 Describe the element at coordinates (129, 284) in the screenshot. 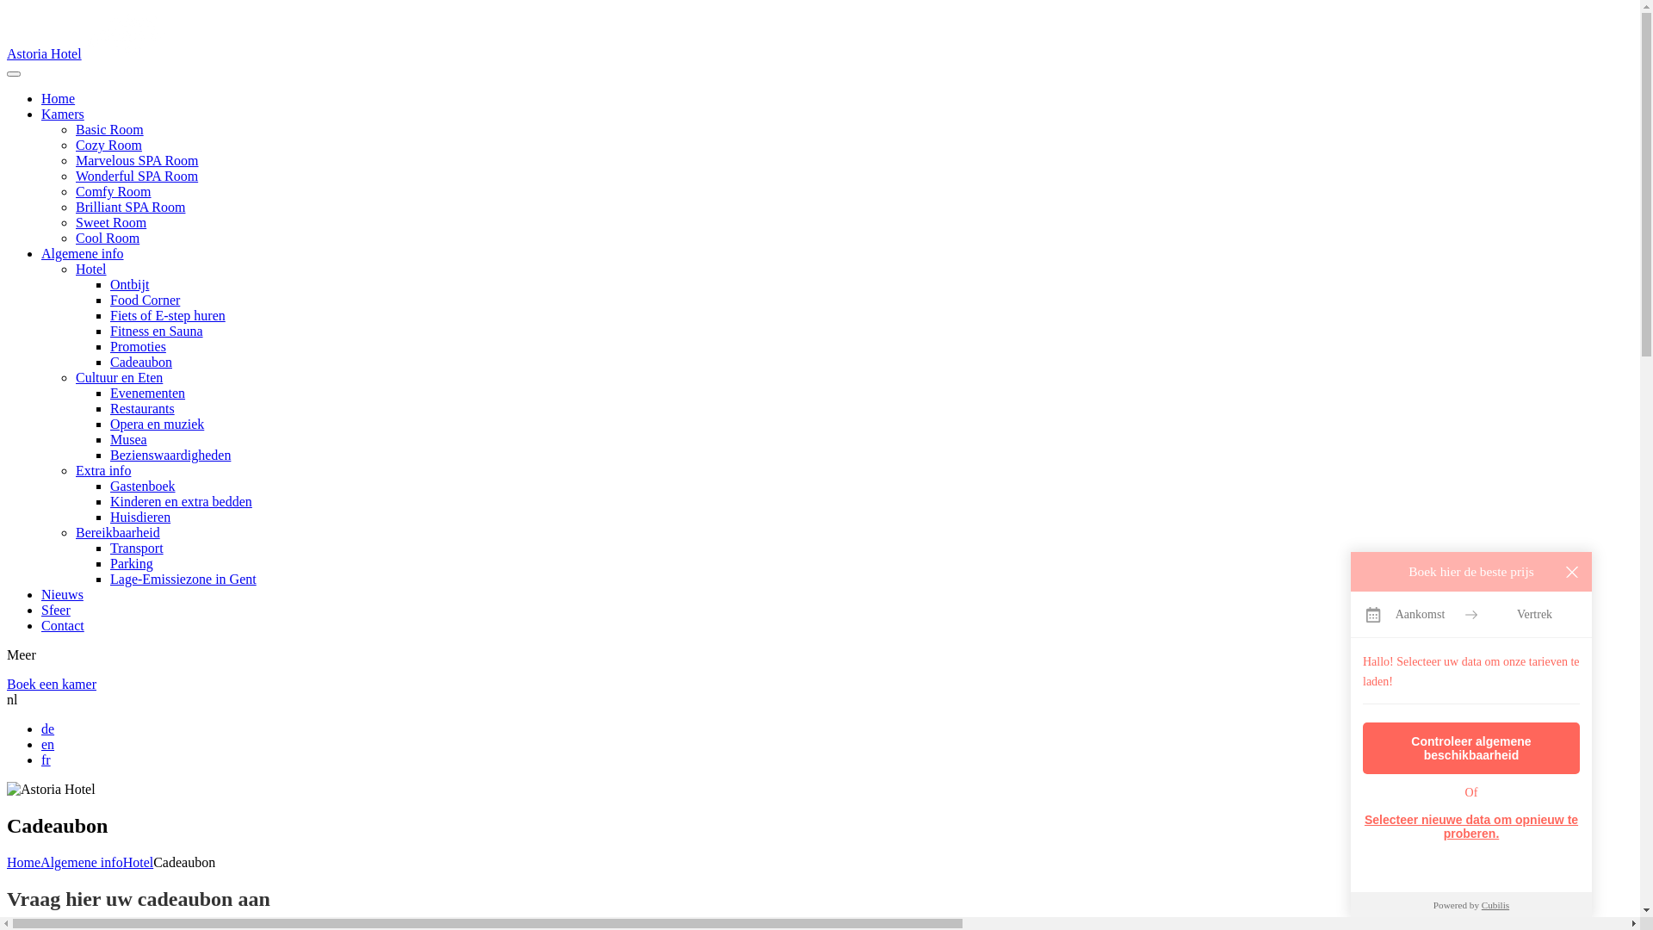

I see `Ontbijt` at that location.